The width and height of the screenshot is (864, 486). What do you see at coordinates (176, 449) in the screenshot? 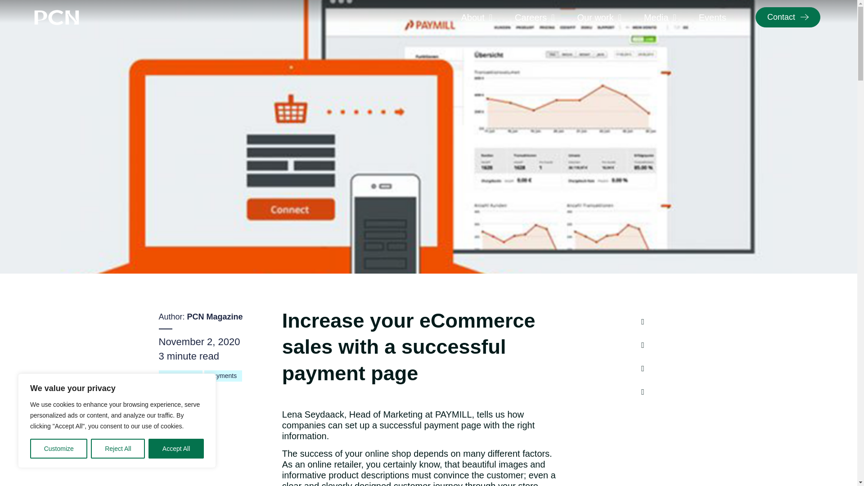
I see `Accept All` at bounding box center [176, 449].